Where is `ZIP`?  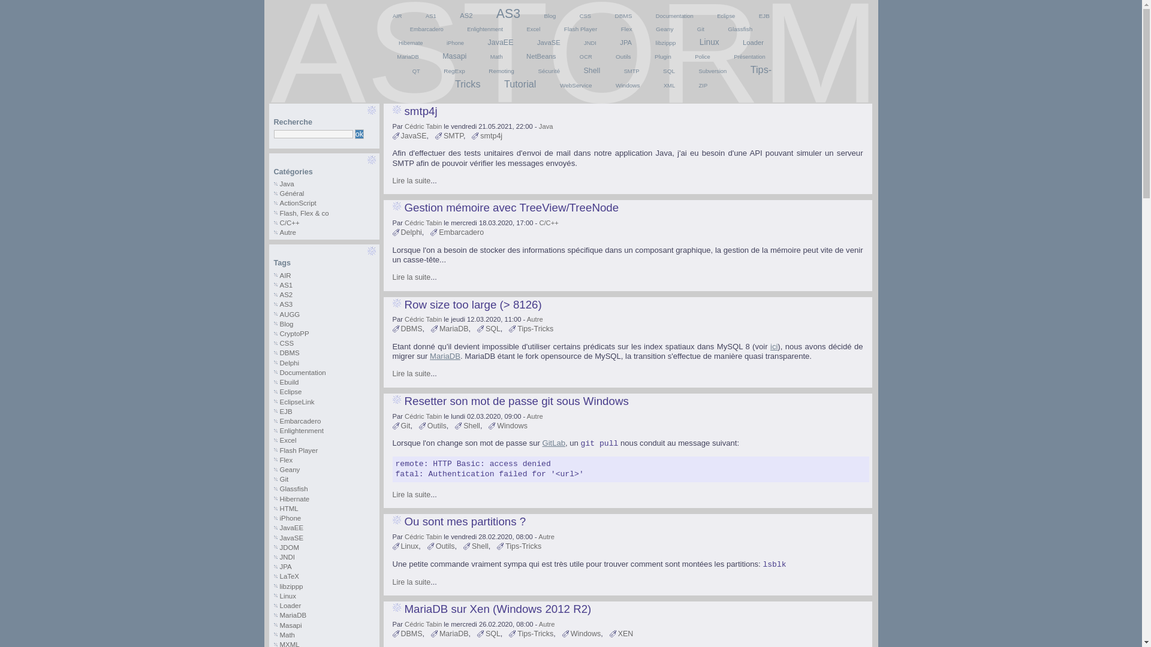 ZIP is located at coordinates (704, 86).